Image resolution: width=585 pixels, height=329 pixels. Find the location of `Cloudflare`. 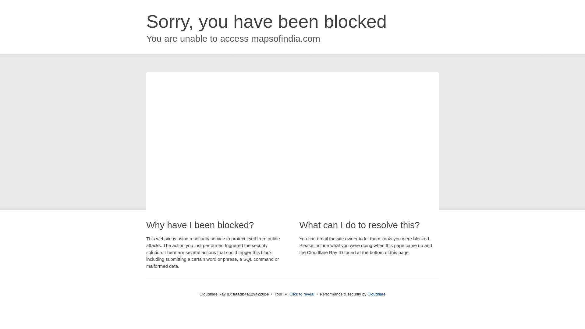

Cloudflare is located at coordinates (376, 294).